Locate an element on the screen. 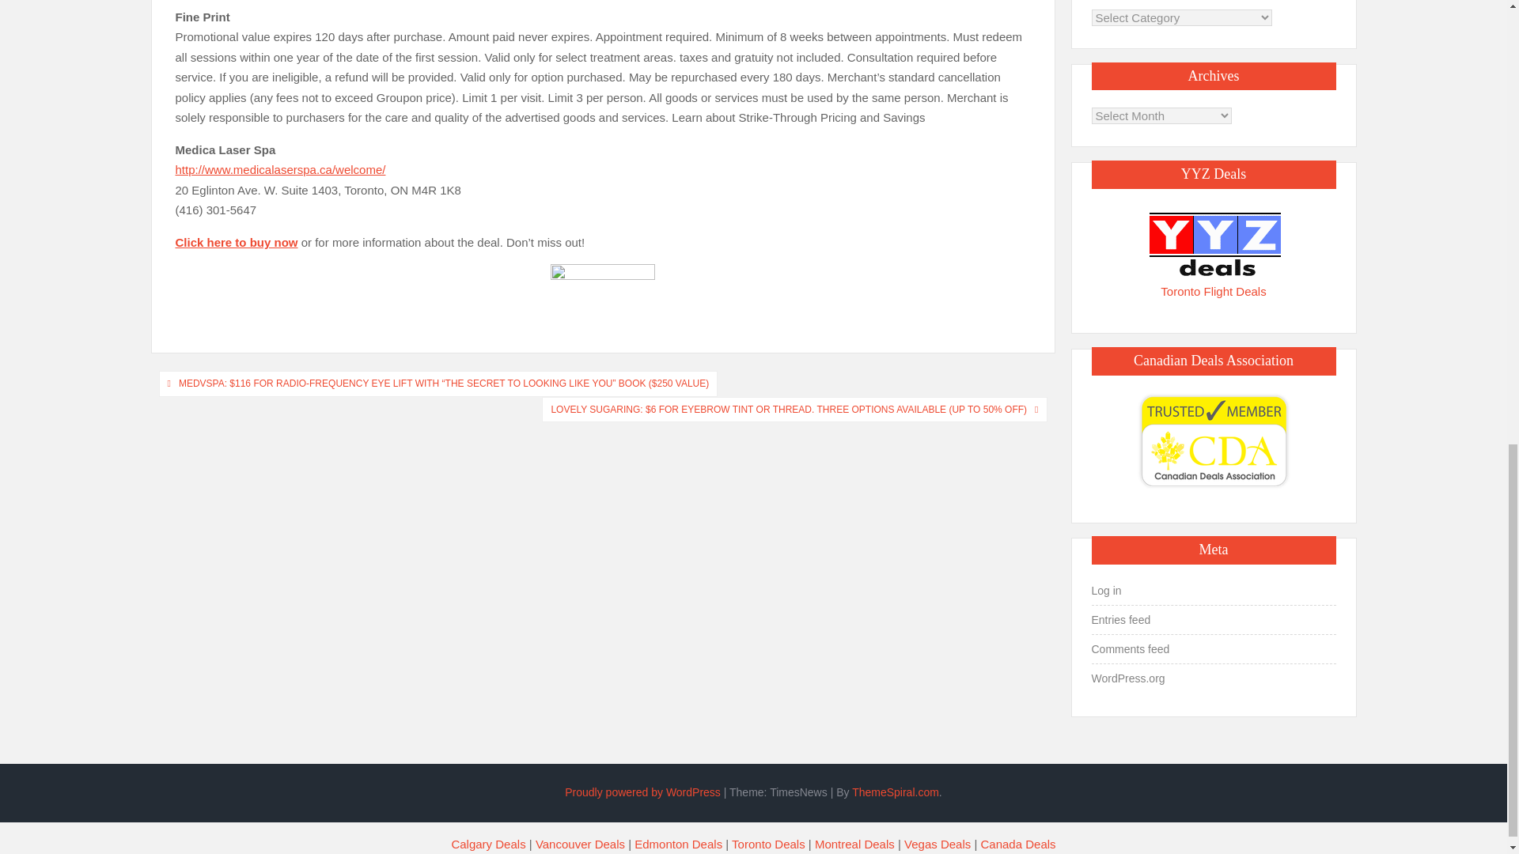 The height and width of the screenshot is (854, 1519). Toronto Deals Blog is located at coordinates (768, 844).